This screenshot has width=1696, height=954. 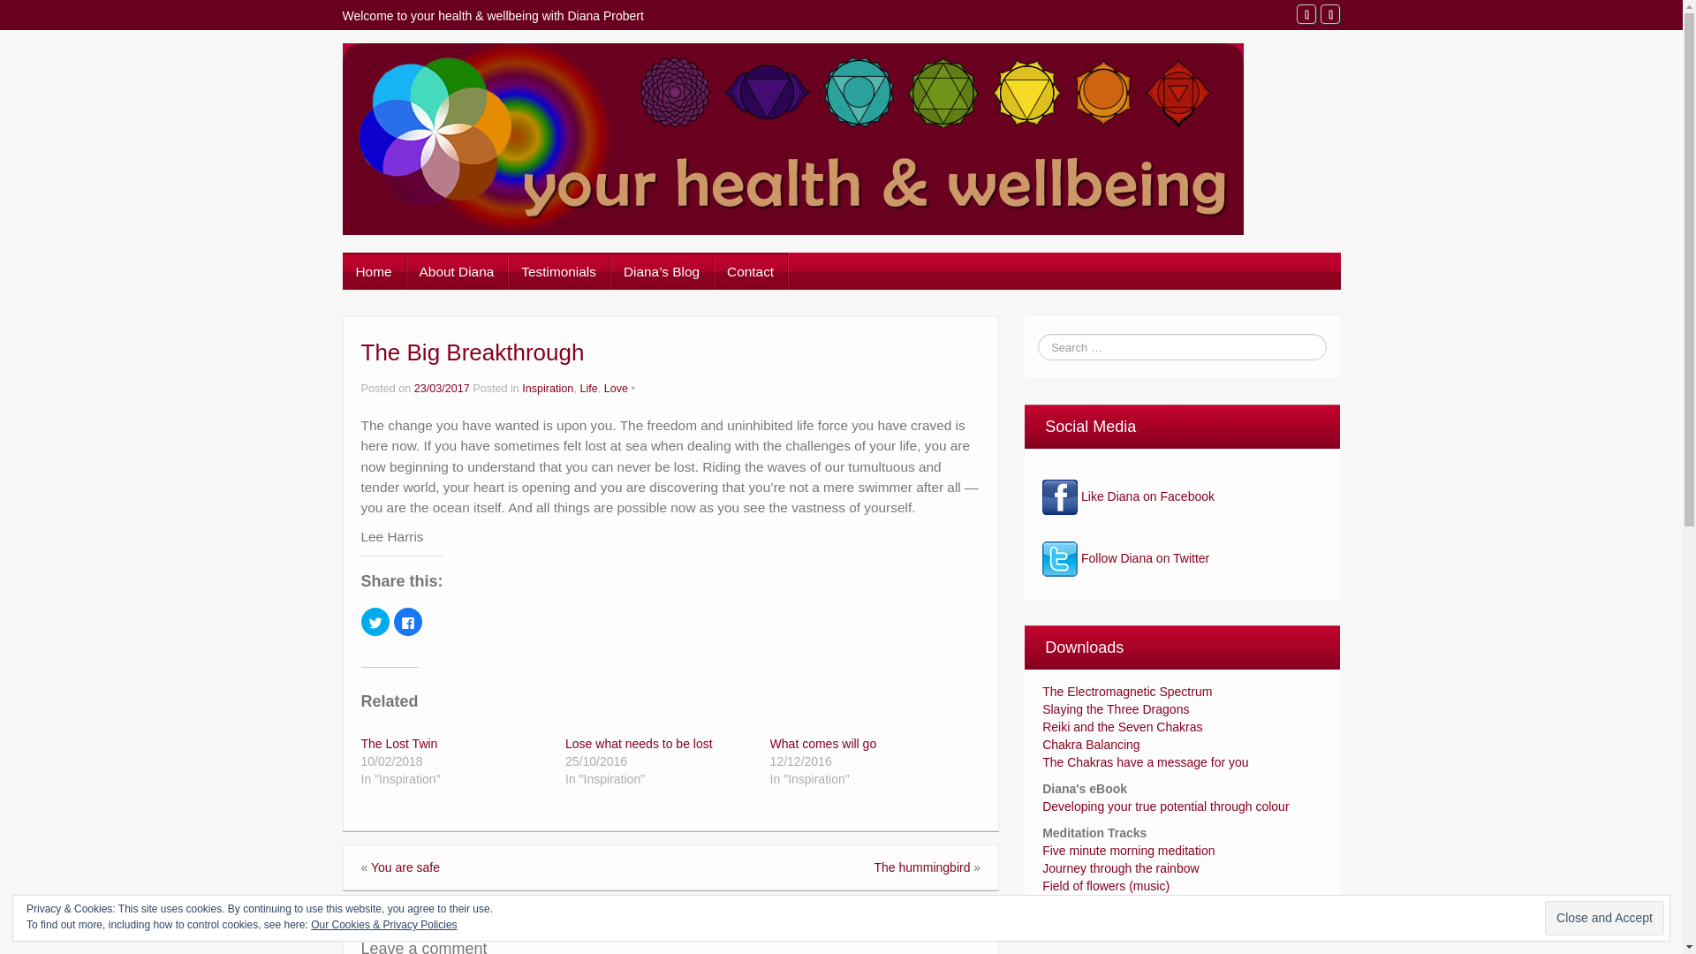 What do you see at coordinates (558, 271) in the screenshot?
I see `Testimonials` at bounding box center [558, 271].